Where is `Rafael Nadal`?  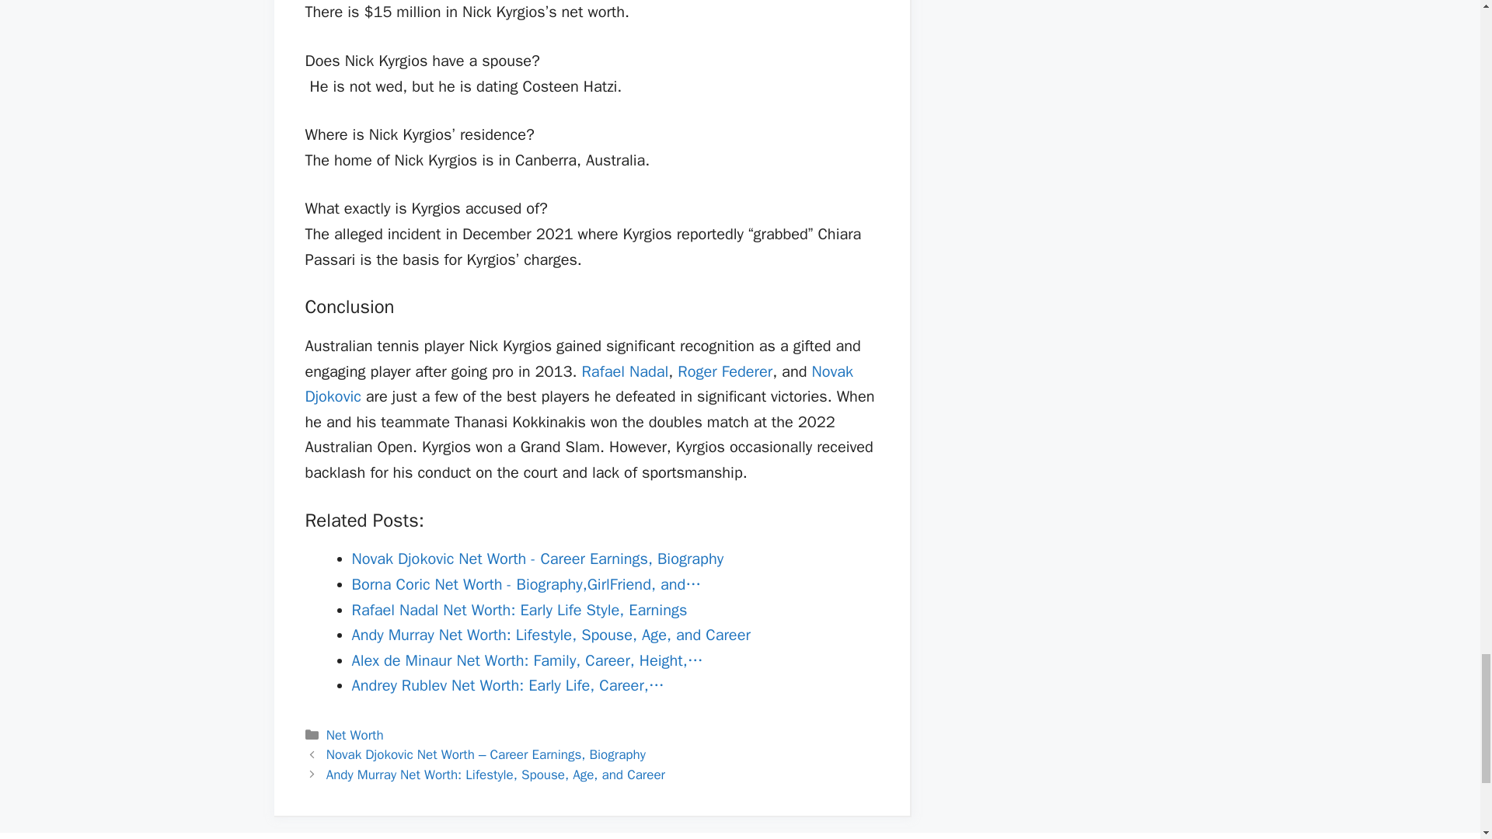 Rafael Nadal is located at coordinates (625, 371).